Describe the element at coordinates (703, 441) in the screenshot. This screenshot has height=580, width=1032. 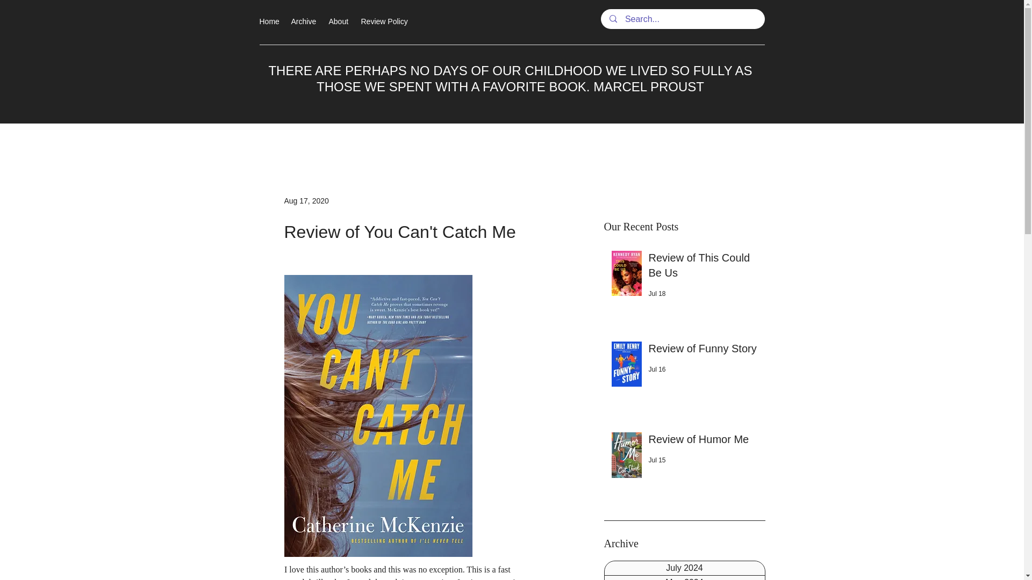
I see `Review of Humor Me` at that location.